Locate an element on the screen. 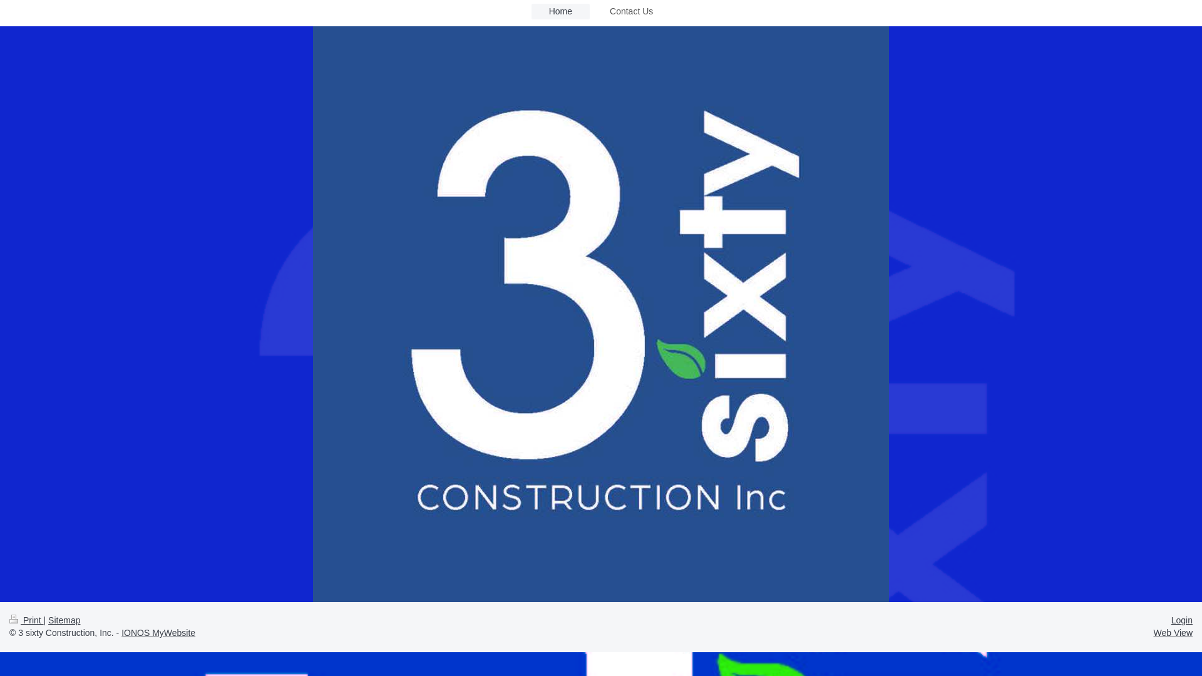 This screenshot has width=1202, height=676. Sitemap is located at coordinates (64, 620).